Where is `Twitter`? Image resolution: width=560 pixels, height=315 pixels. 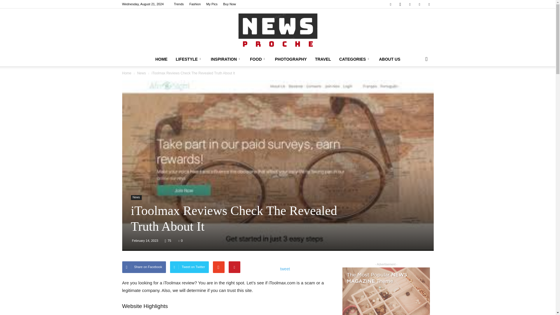
Twitter is located at coordinates (429, 4).